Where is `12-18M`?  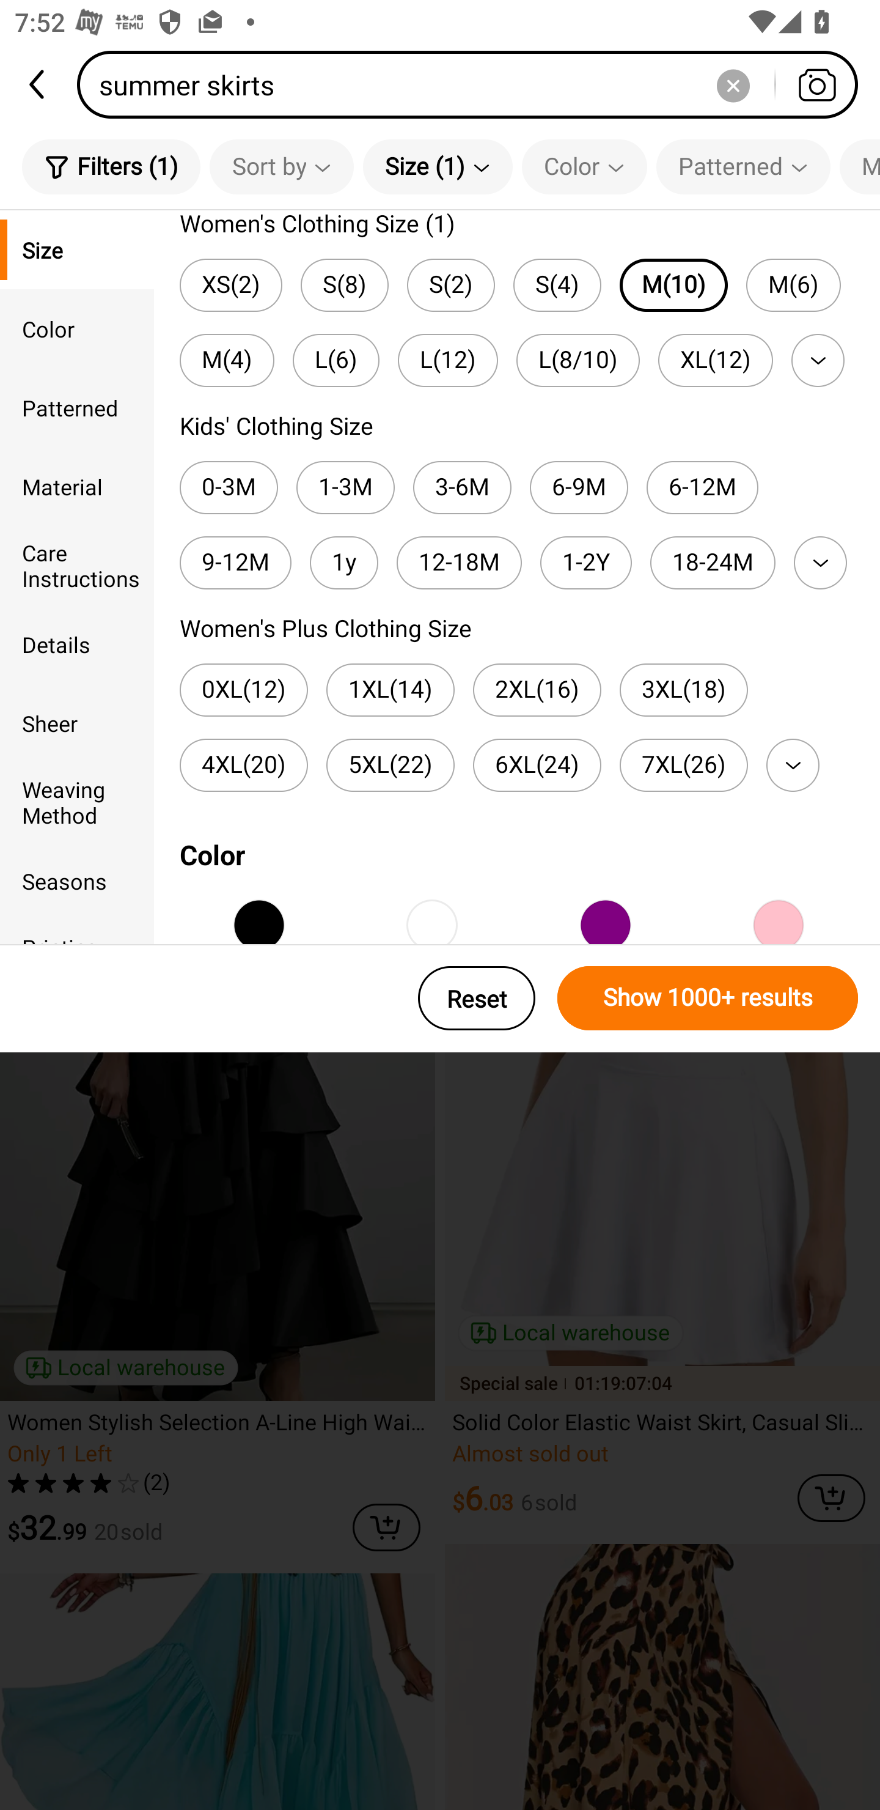
12-18M is located at coordinates (459, 563).